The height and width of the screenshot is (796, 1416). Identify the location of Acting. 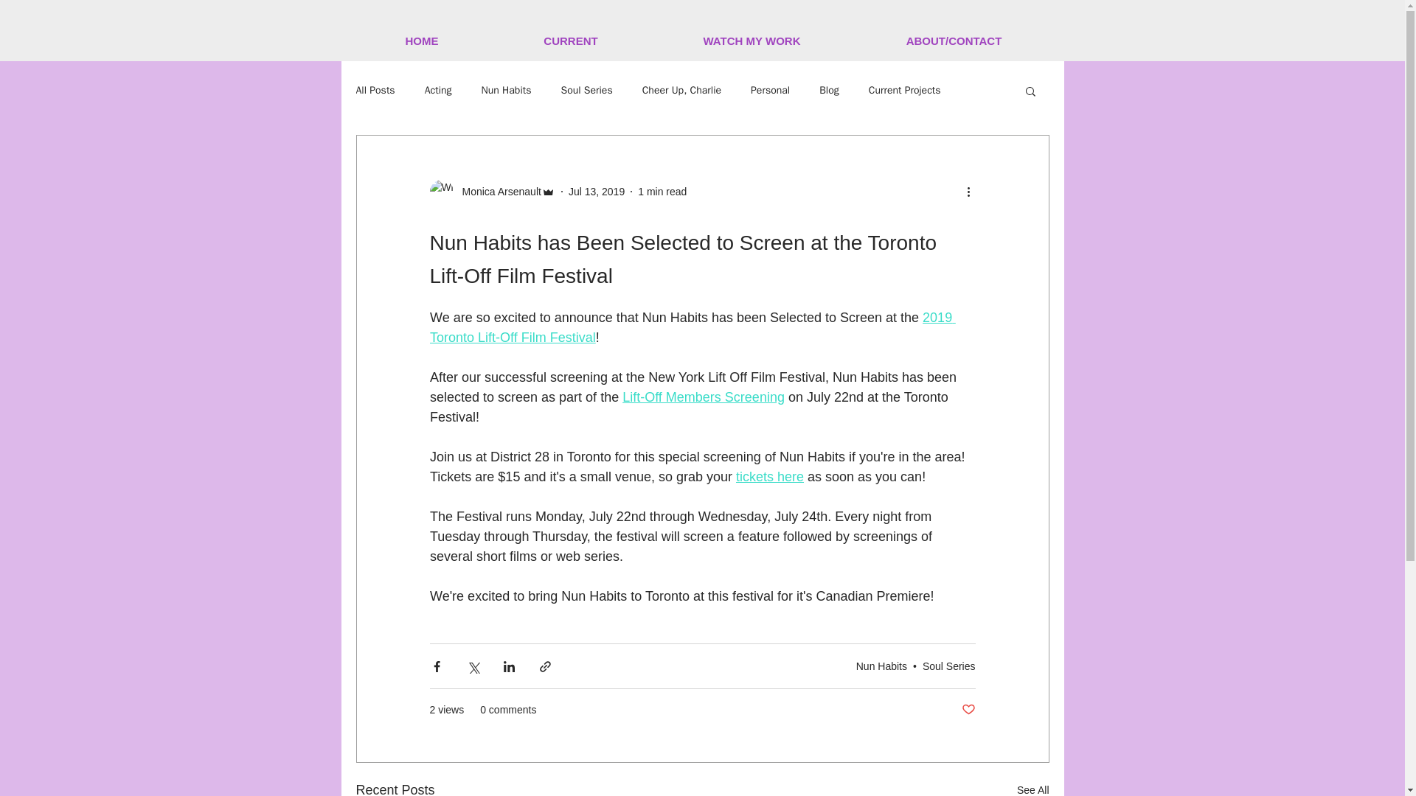
(438, 90).